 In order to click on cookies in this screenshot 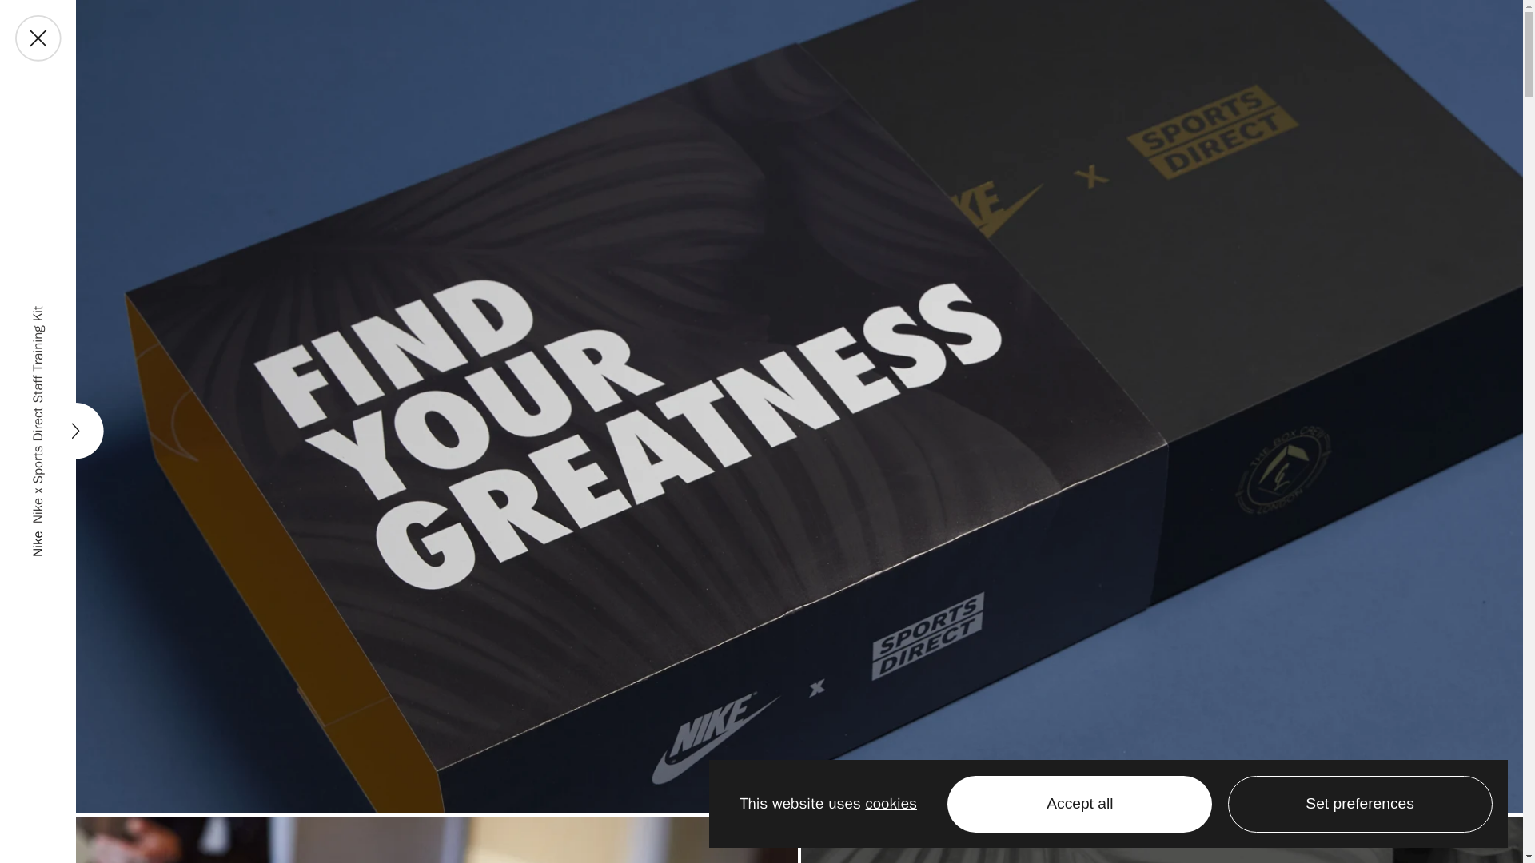, I will do `click(891, 804)`.